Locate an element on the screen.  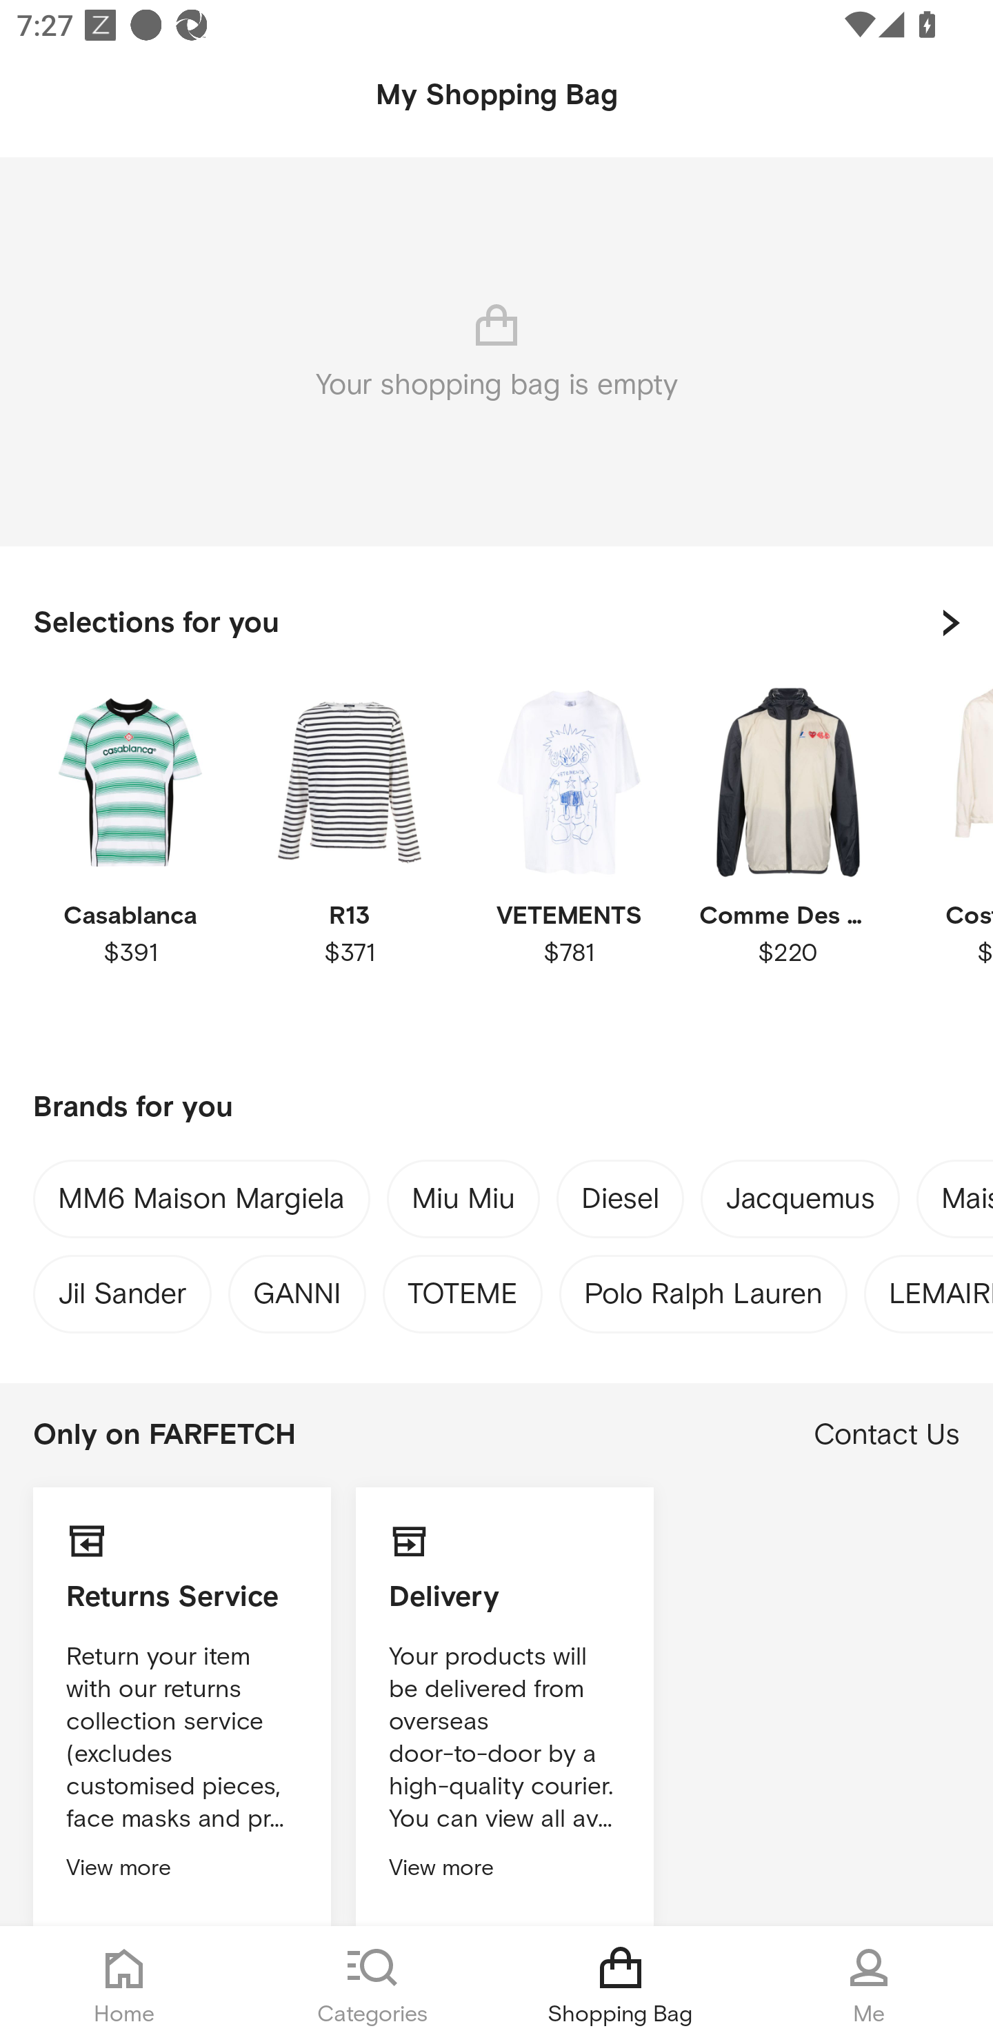
Brands for you is located at coordinates (496, 1108).